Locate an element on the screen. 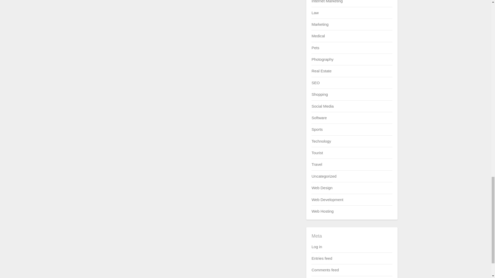 This screenshot has height=278, width=495. Marketing is located at coordinates (320, 24).